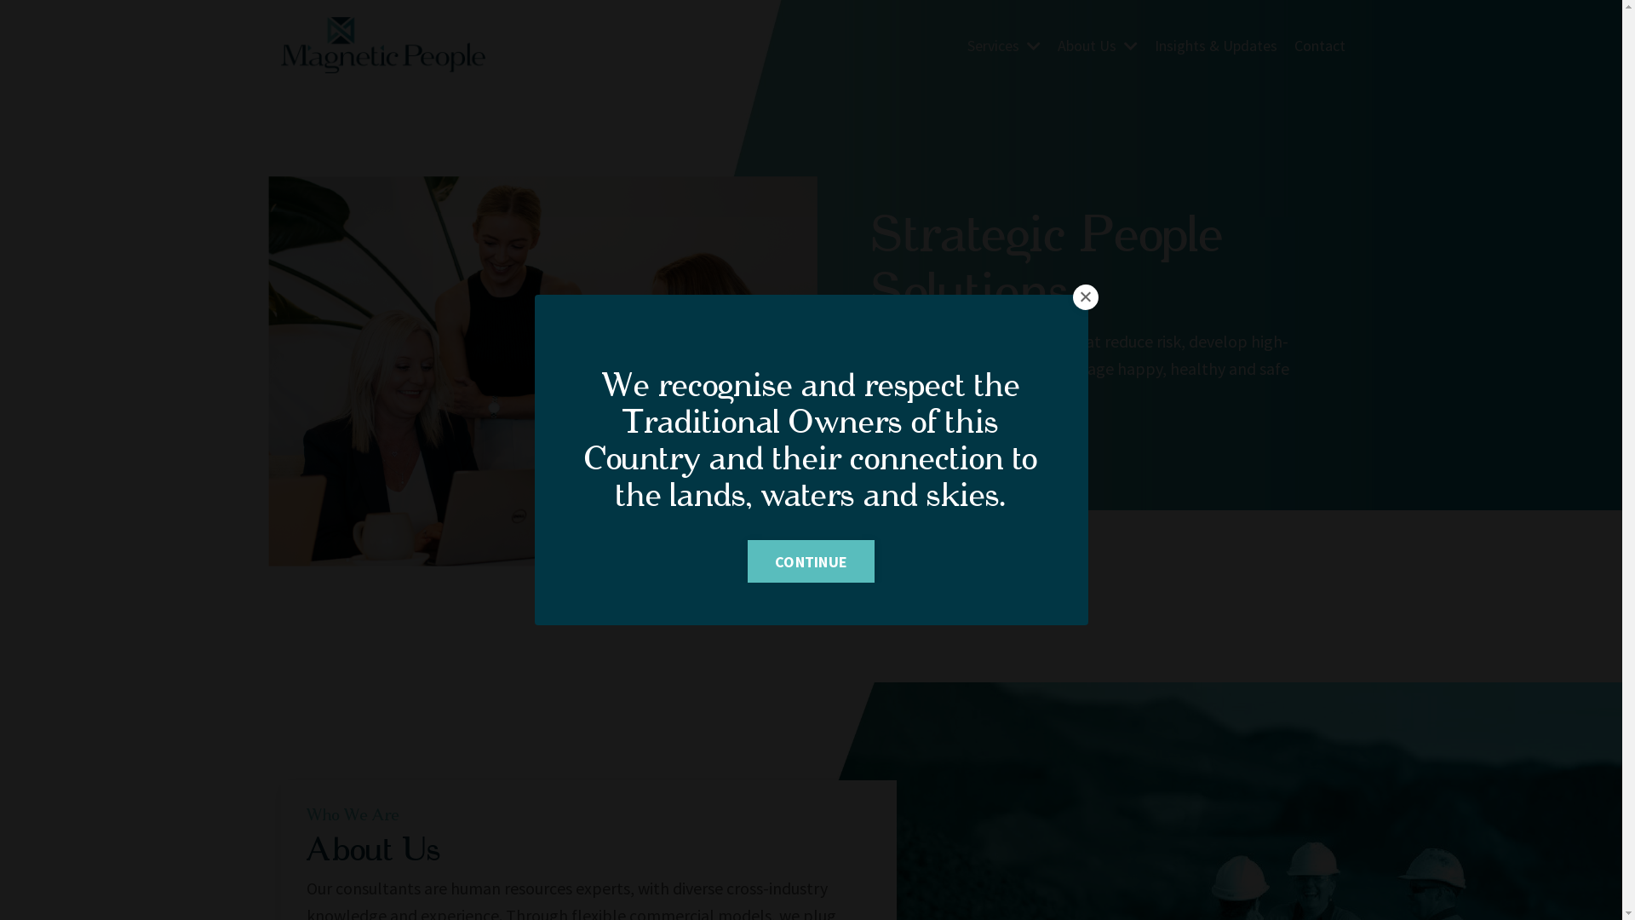 The image size is (1635, 920). I want to click on CONTINUE, so click(811, 561).